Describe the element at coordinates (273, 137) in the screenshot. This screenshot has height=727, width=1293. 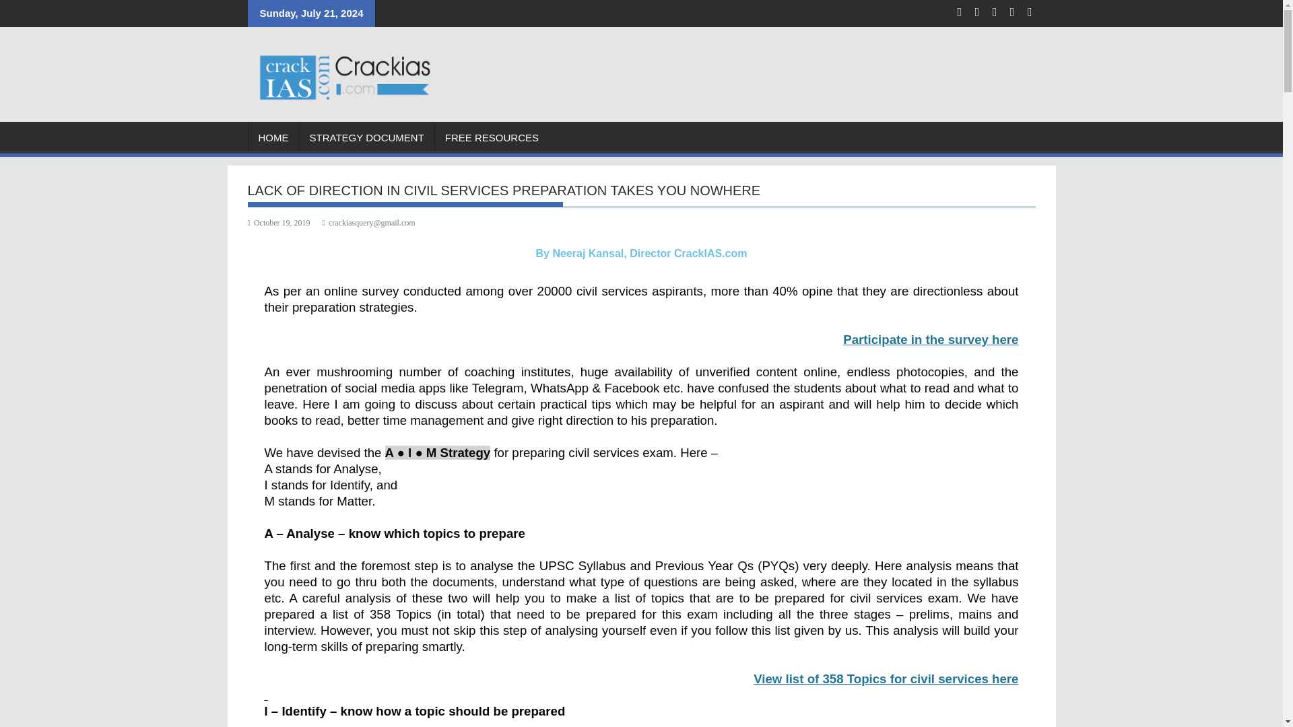
I see `HOME` at that location.